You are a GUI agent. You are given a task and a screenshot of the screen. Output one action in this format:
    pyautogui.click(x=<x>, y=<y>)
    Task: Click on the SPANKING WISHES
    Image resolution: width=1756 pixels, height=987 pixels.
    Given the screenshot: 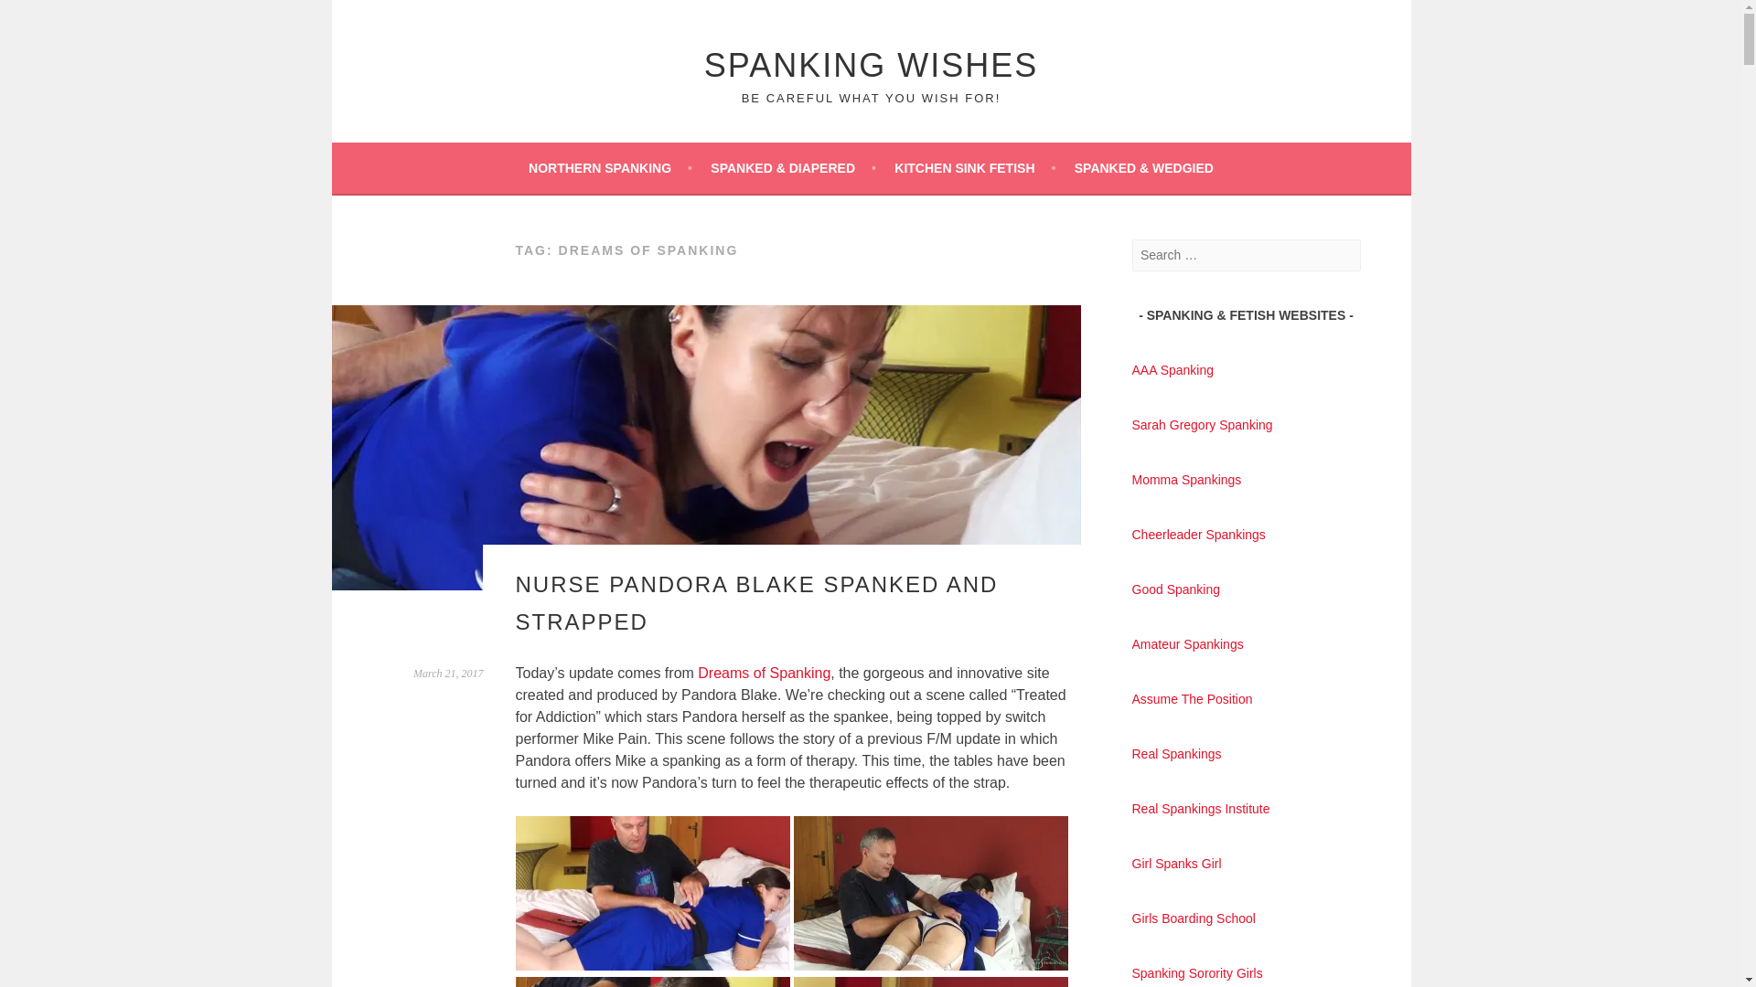 What is the action you would take?
    pyautogui.click(x=871, y=64)
    